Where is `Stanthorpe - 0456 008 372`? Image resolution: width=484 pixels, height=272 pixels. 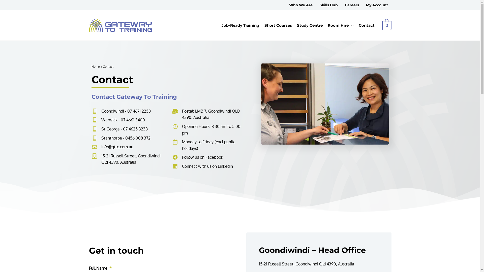 Stanthorpe - 0456 008 372 is located at coordinates (129, 138).